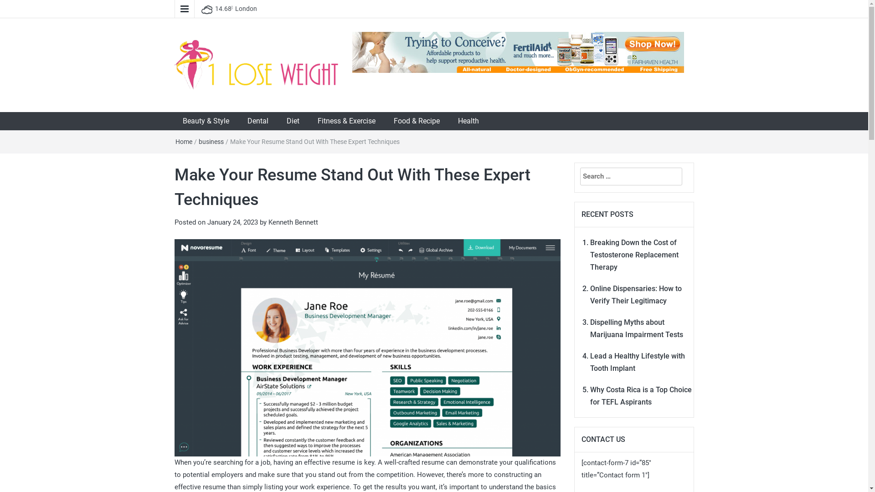  Describe the element at coordinates (9, 4) in the screenshot. I see `Search` at that location.